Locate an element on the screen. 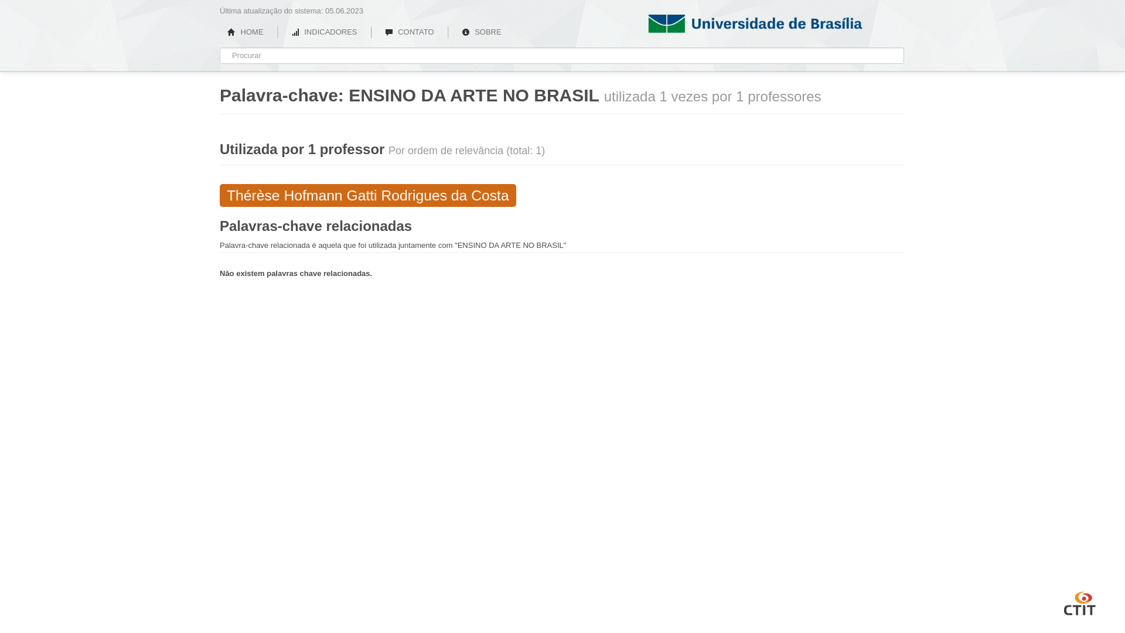 The height and width of the screenshot is (633, 1125). SOBRE is located at coordinates (482, 32).